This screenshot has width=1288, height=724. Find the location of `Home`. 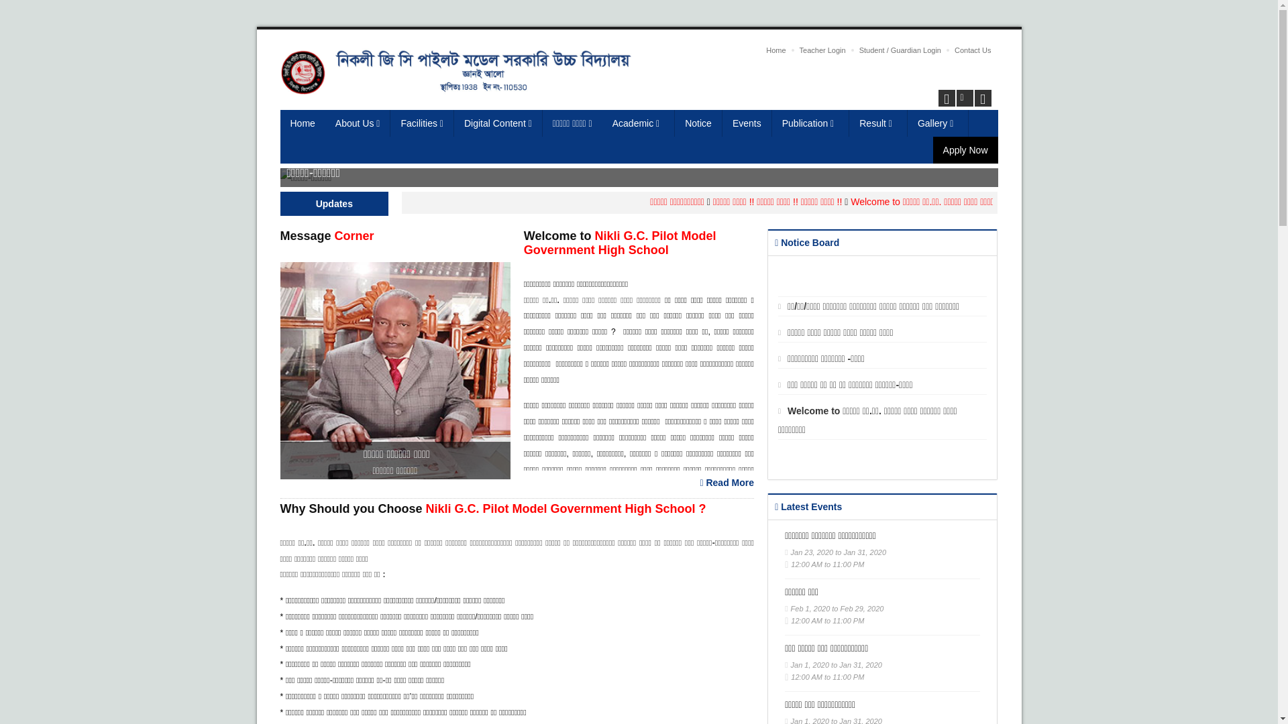

Home is located at coordinates (775, 50).